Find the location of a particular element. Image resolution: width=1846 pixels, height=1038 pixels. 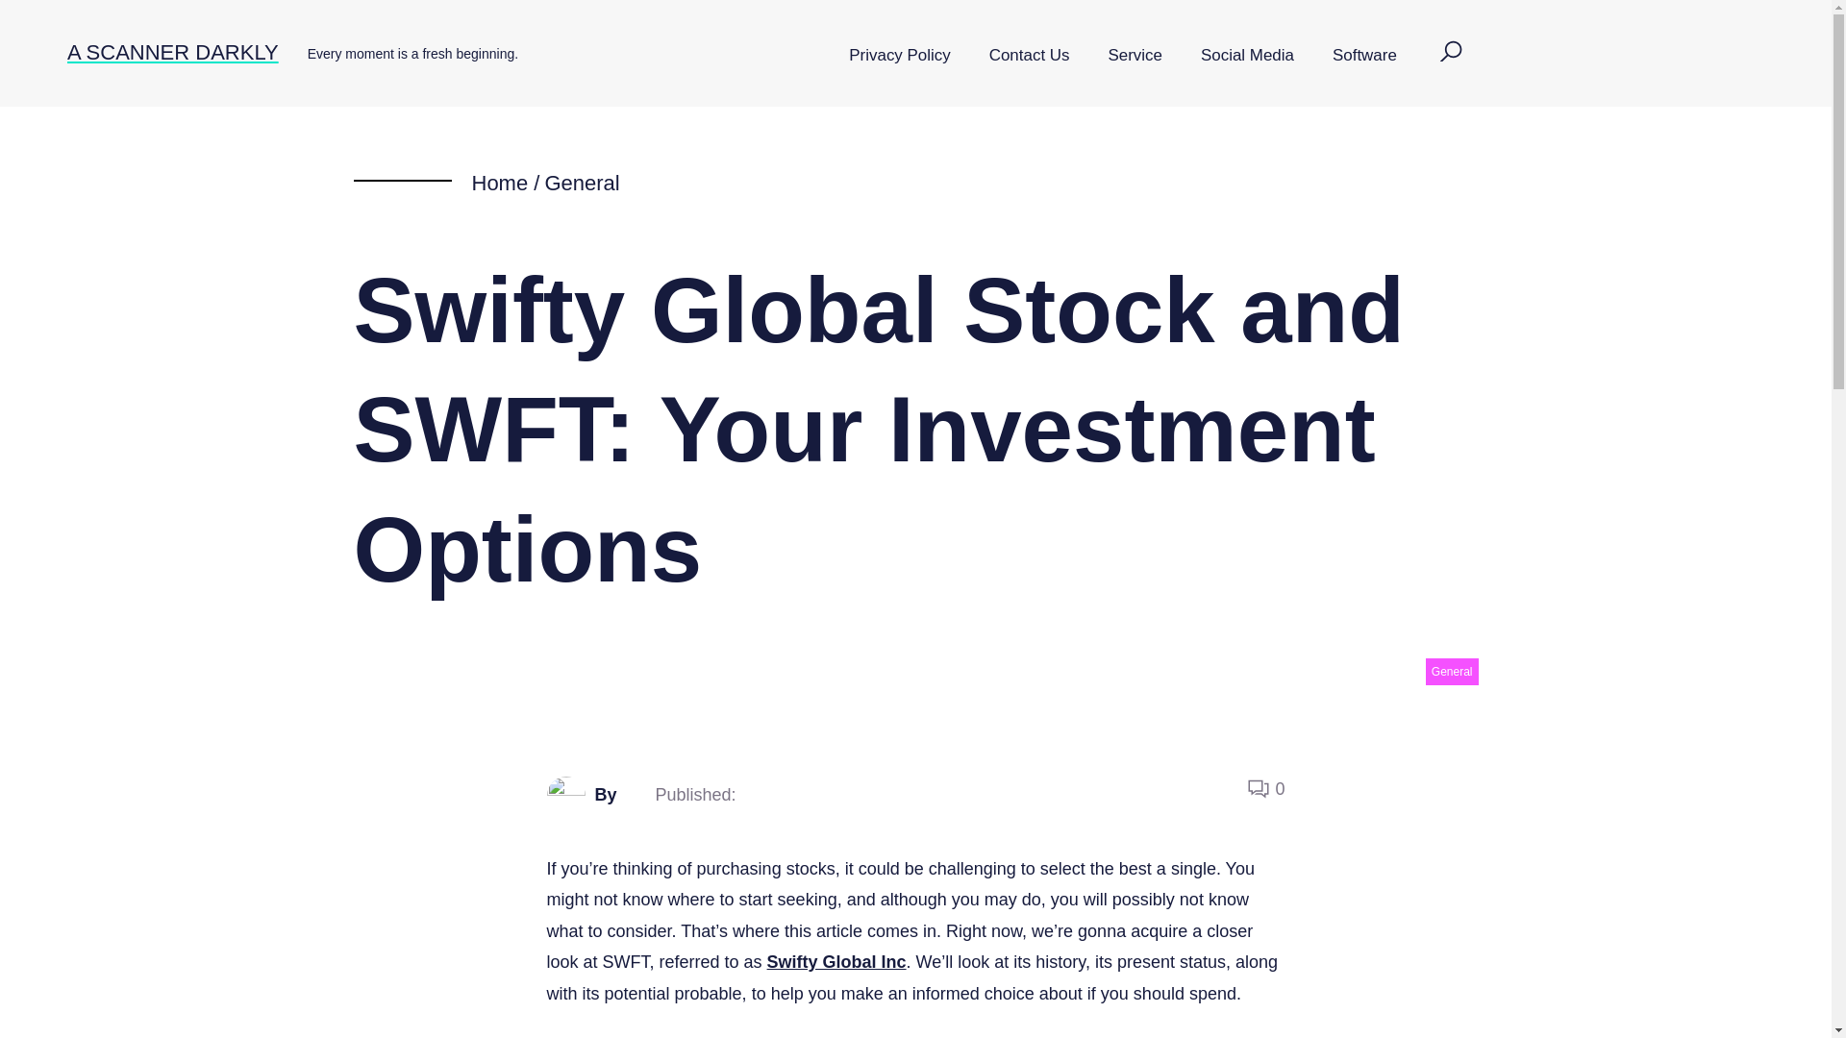

Social Media is located at coordinates (1246, 56).